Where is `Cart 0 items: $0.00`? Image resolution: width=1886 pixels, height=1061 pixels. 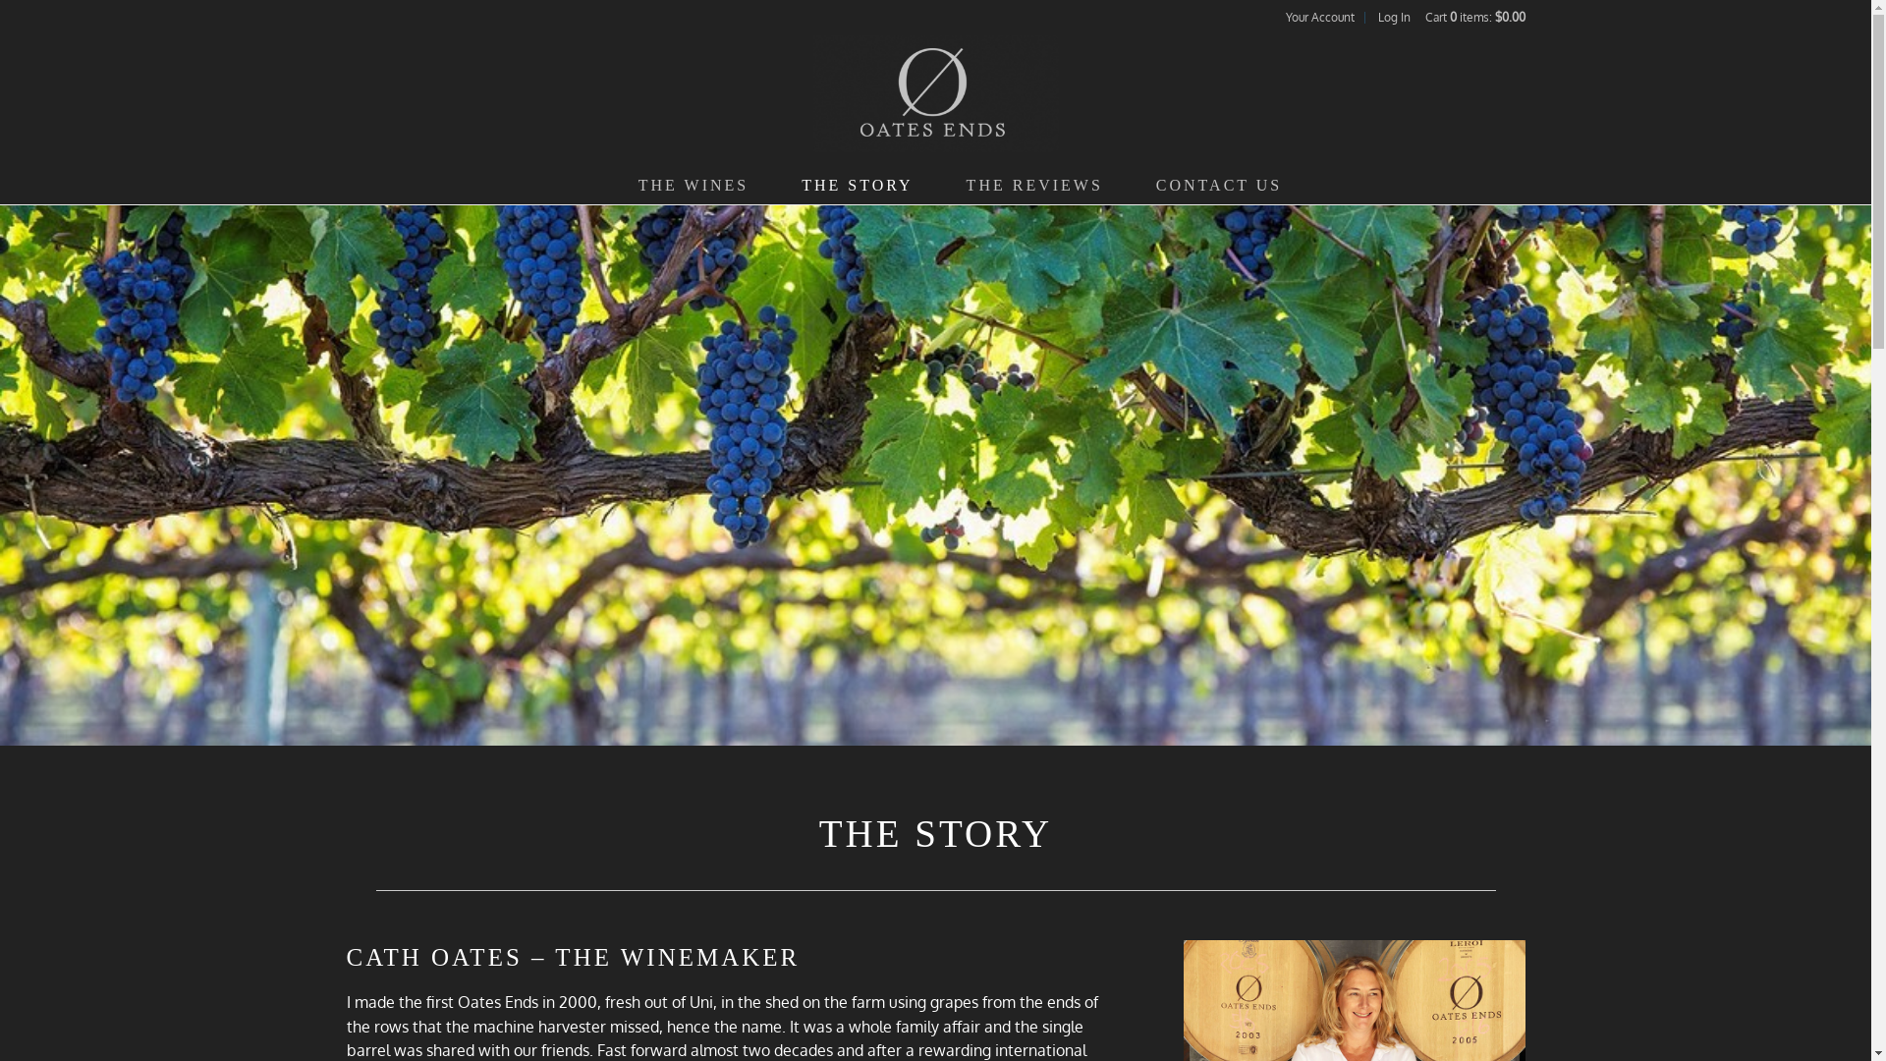 Cart 0 items: $0.00 is located at coordinates (1474, 18).